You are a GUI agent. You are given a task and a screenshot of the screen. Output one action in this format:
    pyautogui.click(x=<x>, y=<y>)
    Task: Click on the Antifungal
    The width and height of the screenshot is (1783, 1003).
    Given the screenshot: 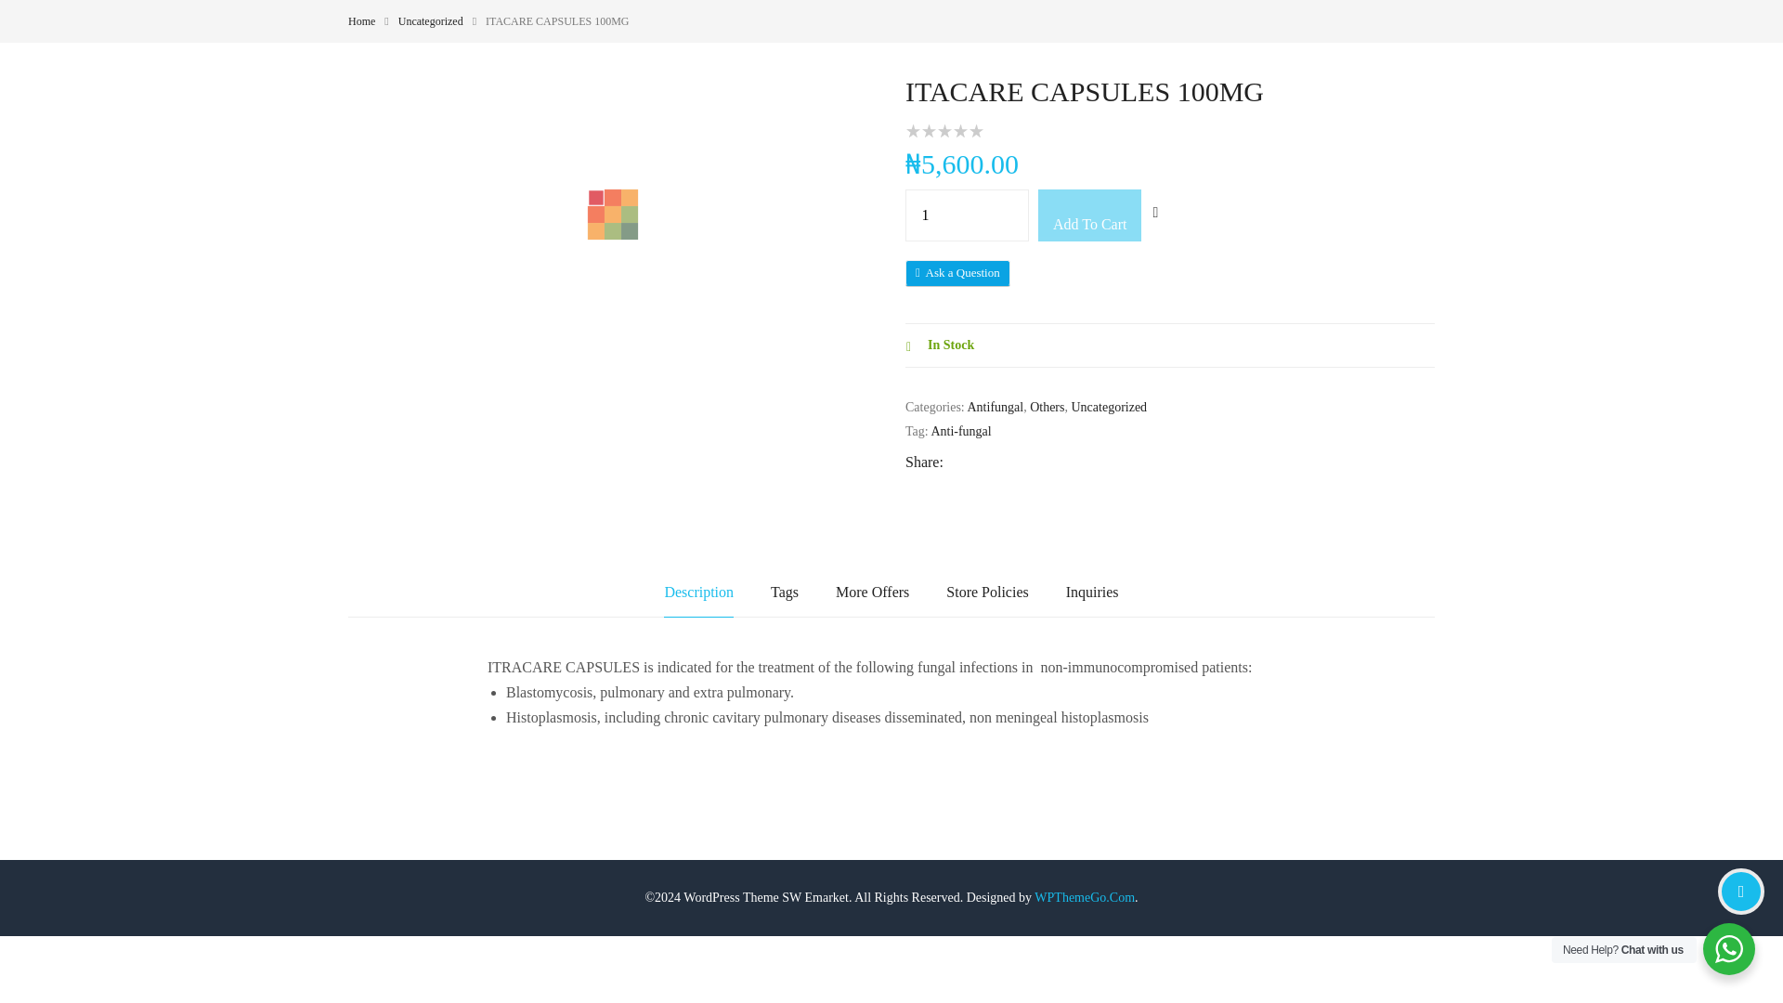 What is the action you would take?
    pyautogui.click(x=996, y=407)
    